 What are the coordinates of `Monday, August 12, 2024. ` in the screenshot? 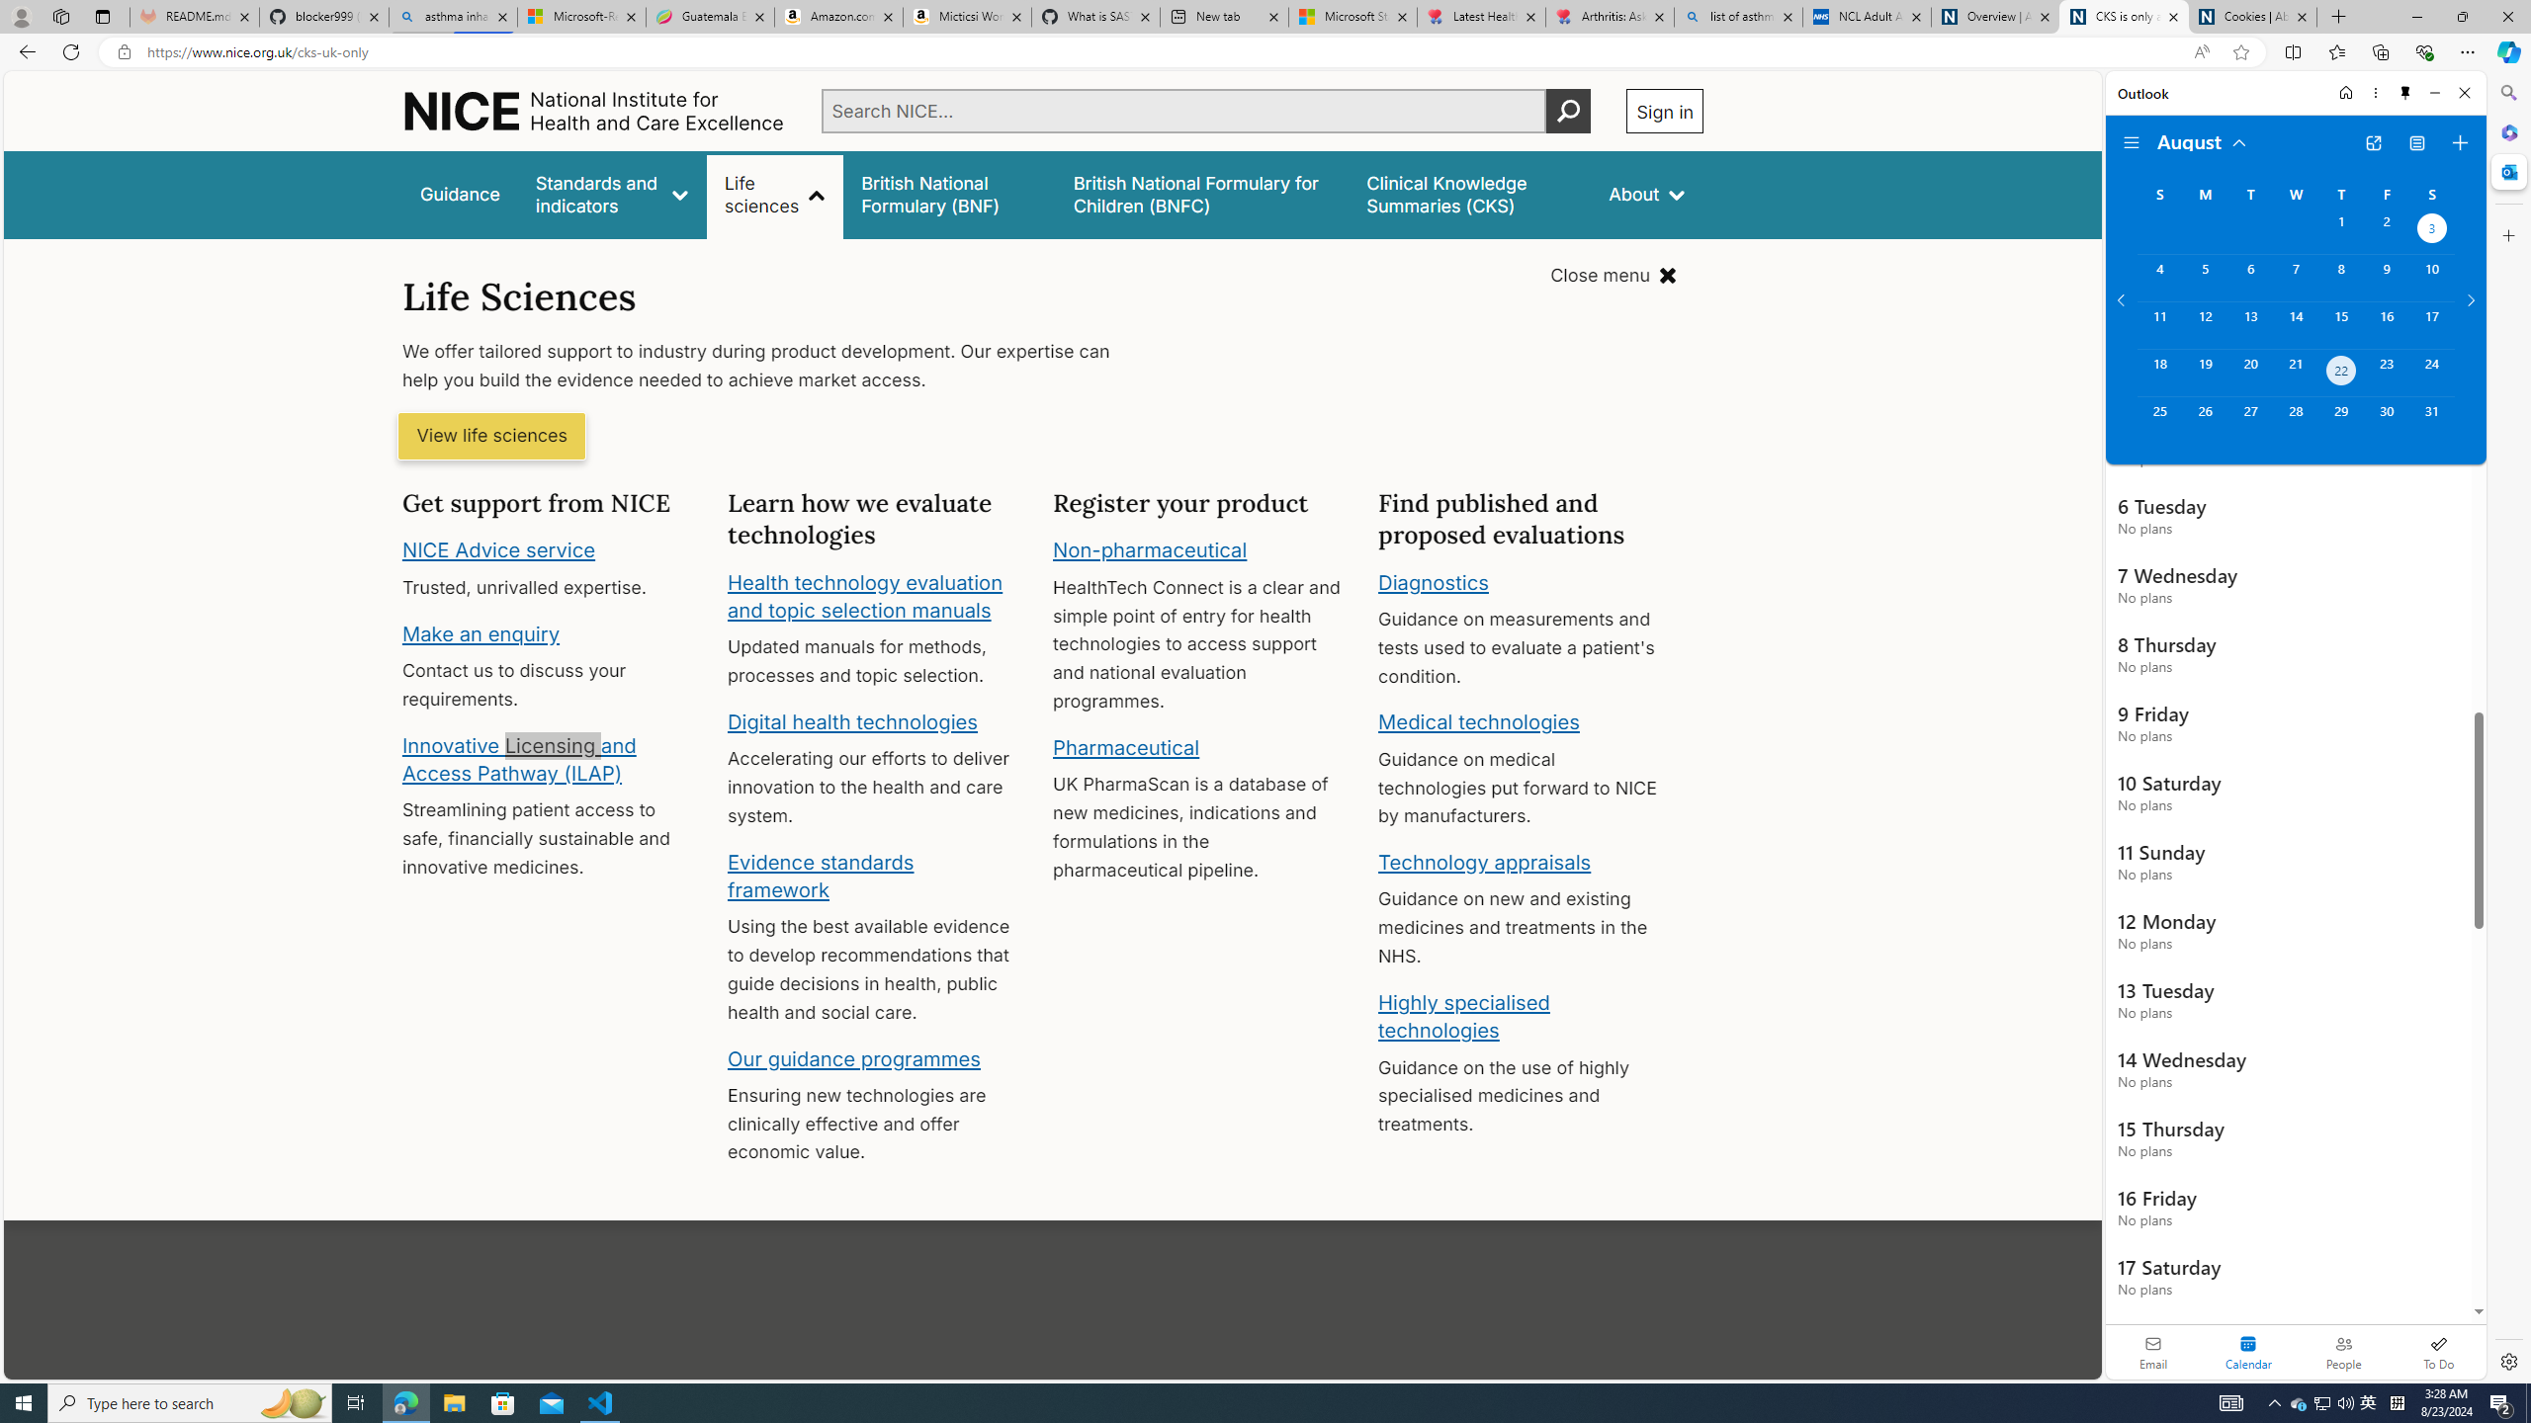 It's located at (2204, 324).